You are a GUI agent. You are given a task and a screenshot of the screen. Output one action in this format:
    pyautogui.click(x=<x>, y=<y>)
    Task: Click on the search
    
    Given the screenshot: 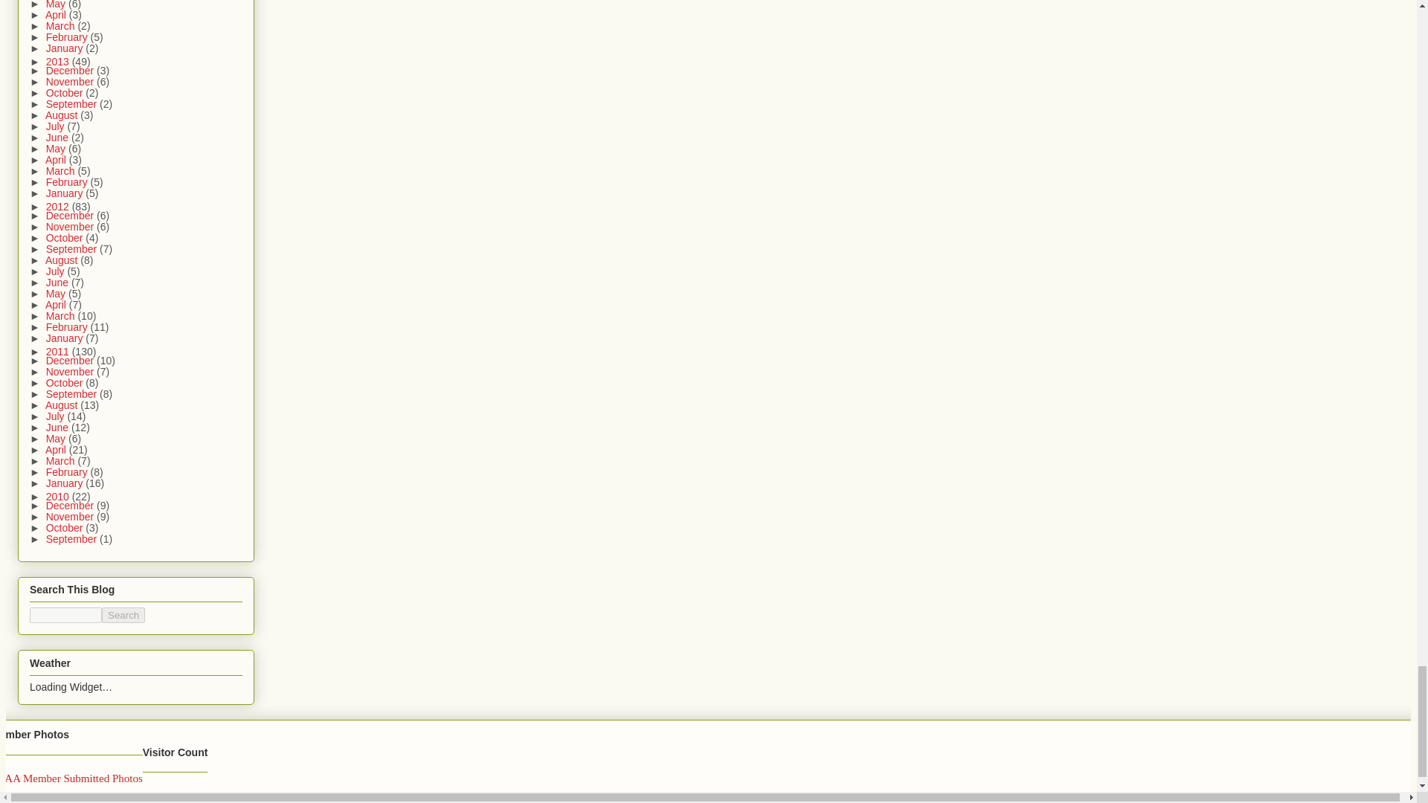 What is the action you would take?
    pyautogui.click(x=65, y=615)
    